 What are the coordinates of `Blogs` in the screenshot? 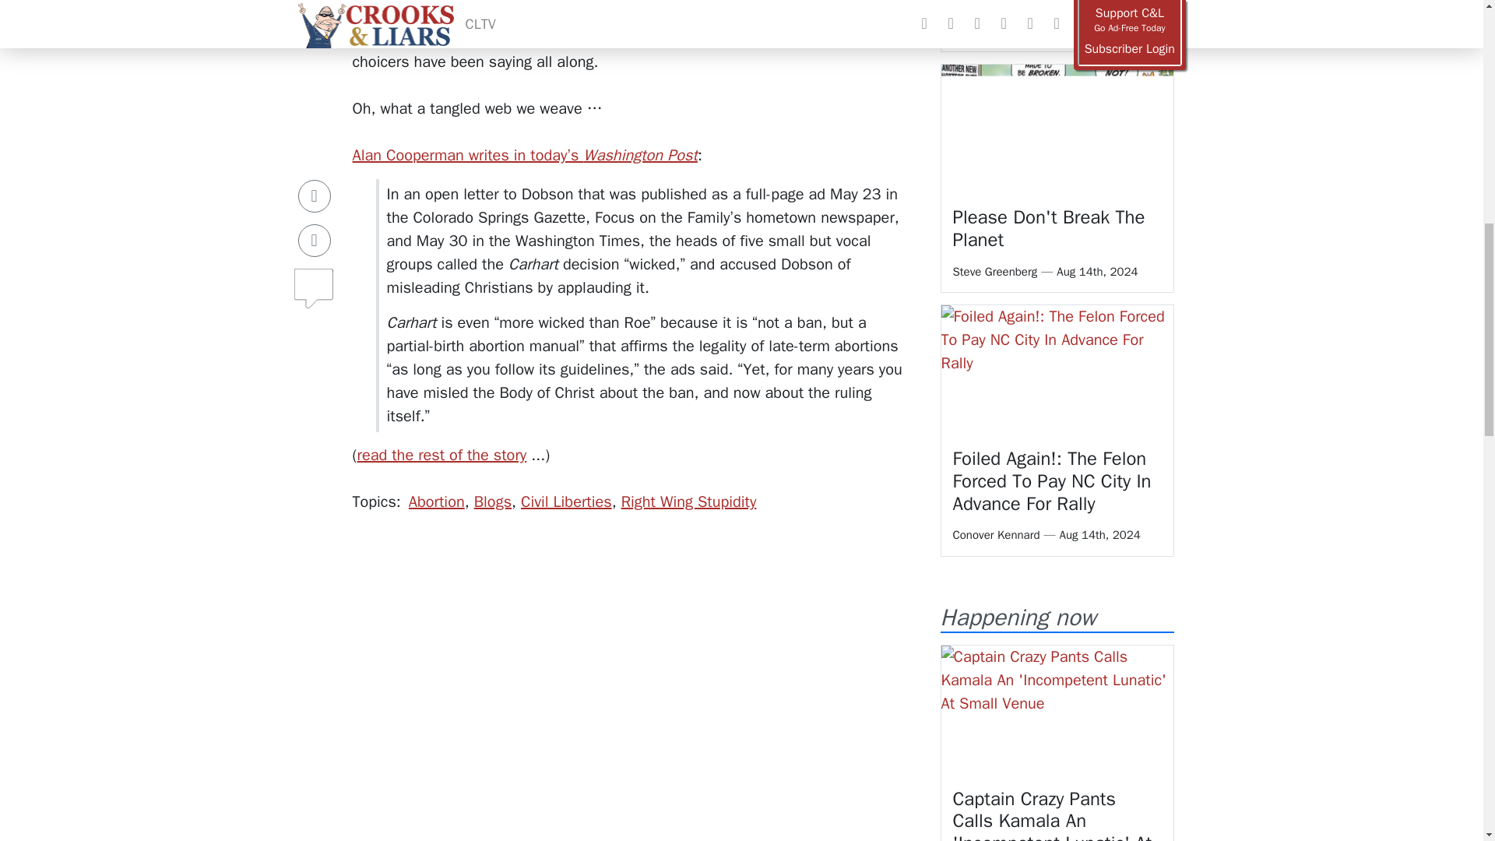 It's located at (492, 501).